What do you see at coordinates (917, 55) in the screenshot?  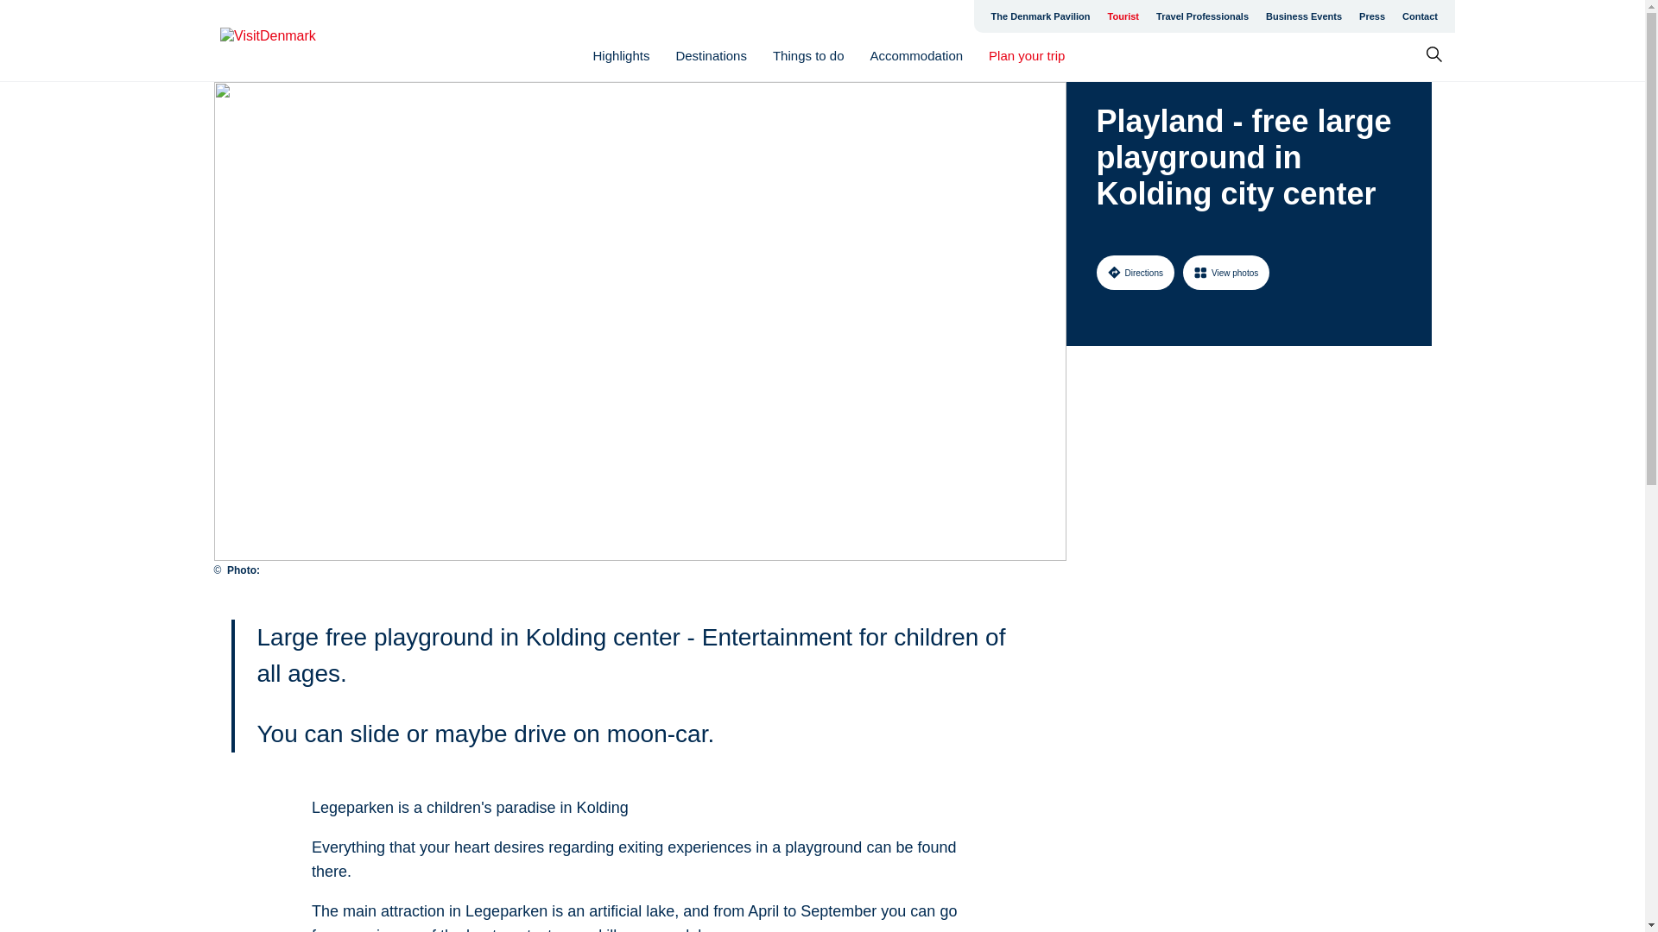 I see `Accommodation` at bounding box center [917, 55].